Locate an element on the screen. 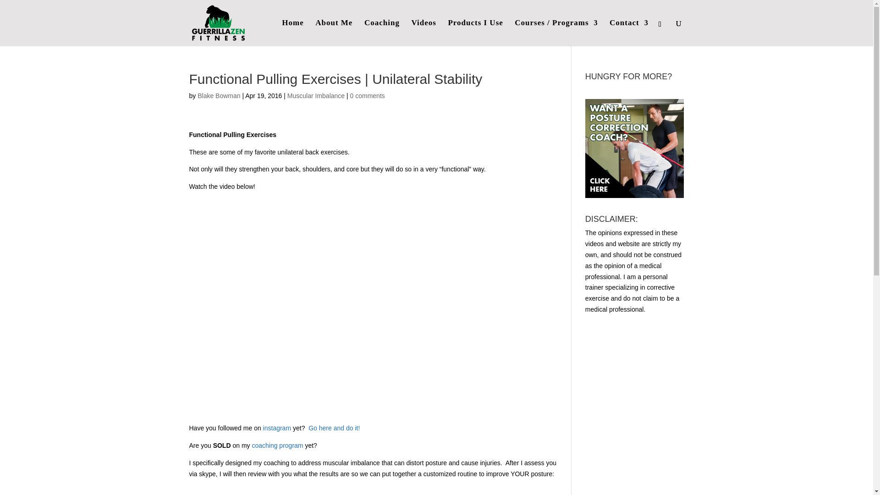 This screenshot has width=880, height=495. Products I Use is located at coordinates (475, 33).